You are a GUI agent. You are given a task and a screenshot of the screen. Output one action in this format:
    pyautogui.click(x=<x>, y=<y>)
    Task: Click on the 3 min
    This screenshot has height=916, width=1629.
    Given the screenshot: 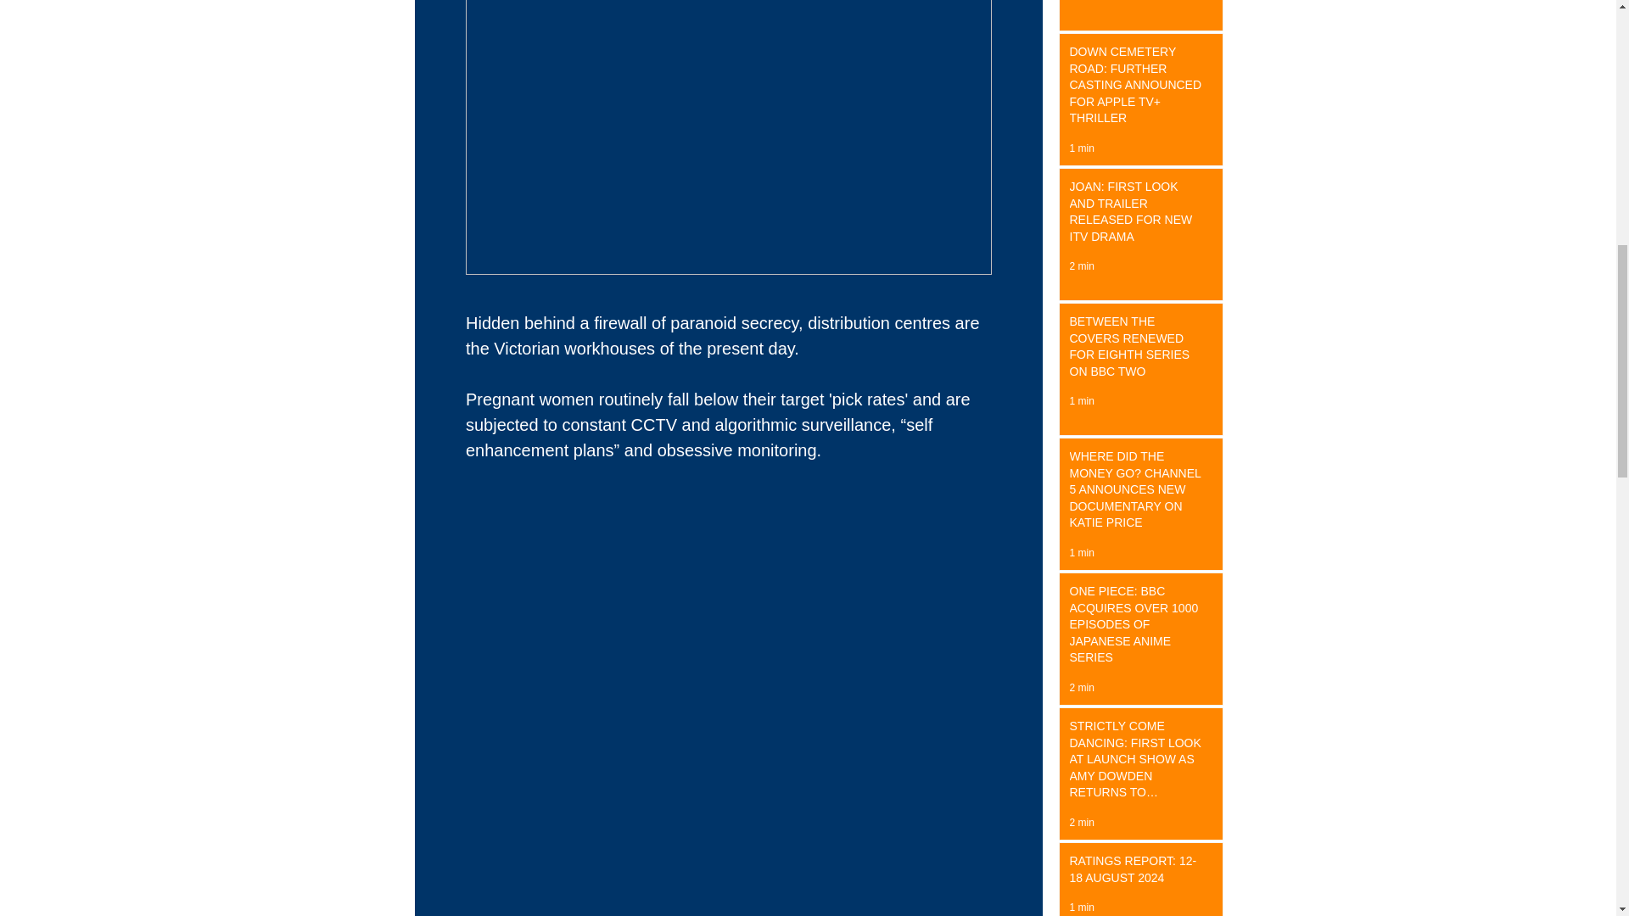 What is the action you would take?
    pyautogui.click(x=1081, y=2)
    